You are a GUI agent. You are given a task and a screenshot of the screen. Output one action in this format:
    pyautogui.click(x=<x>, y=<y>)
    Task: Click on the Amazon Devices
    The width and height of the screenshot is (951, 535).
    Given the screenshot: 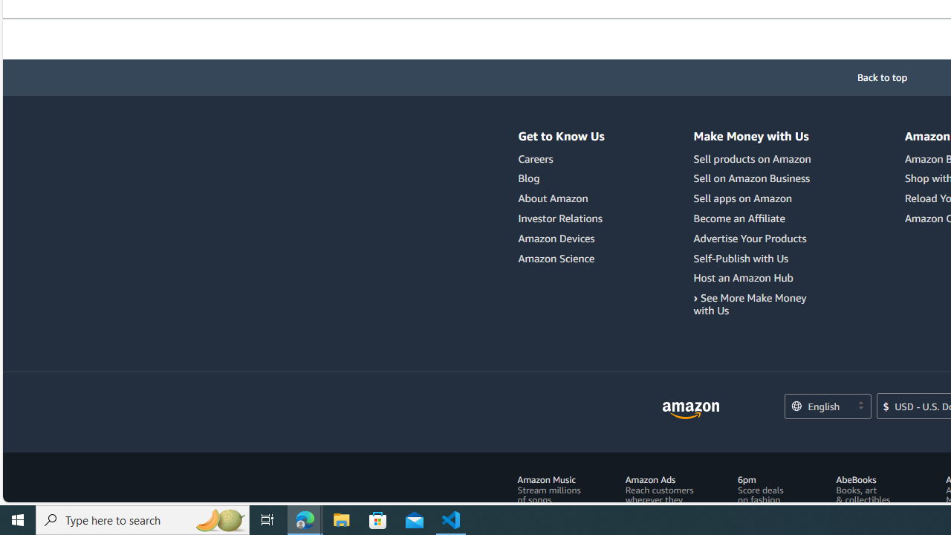 What is the action you would take?
    pyautogui.click(x=562, y=238)
    